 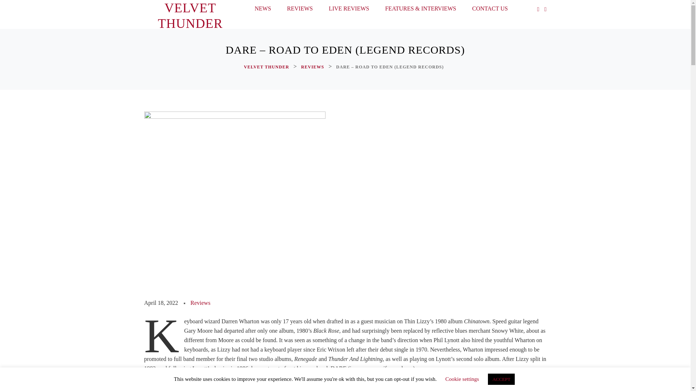 What do you see at coordinates (200, 303) in the screenshot?
I see `Reviews` at bounding box center [200, 303].